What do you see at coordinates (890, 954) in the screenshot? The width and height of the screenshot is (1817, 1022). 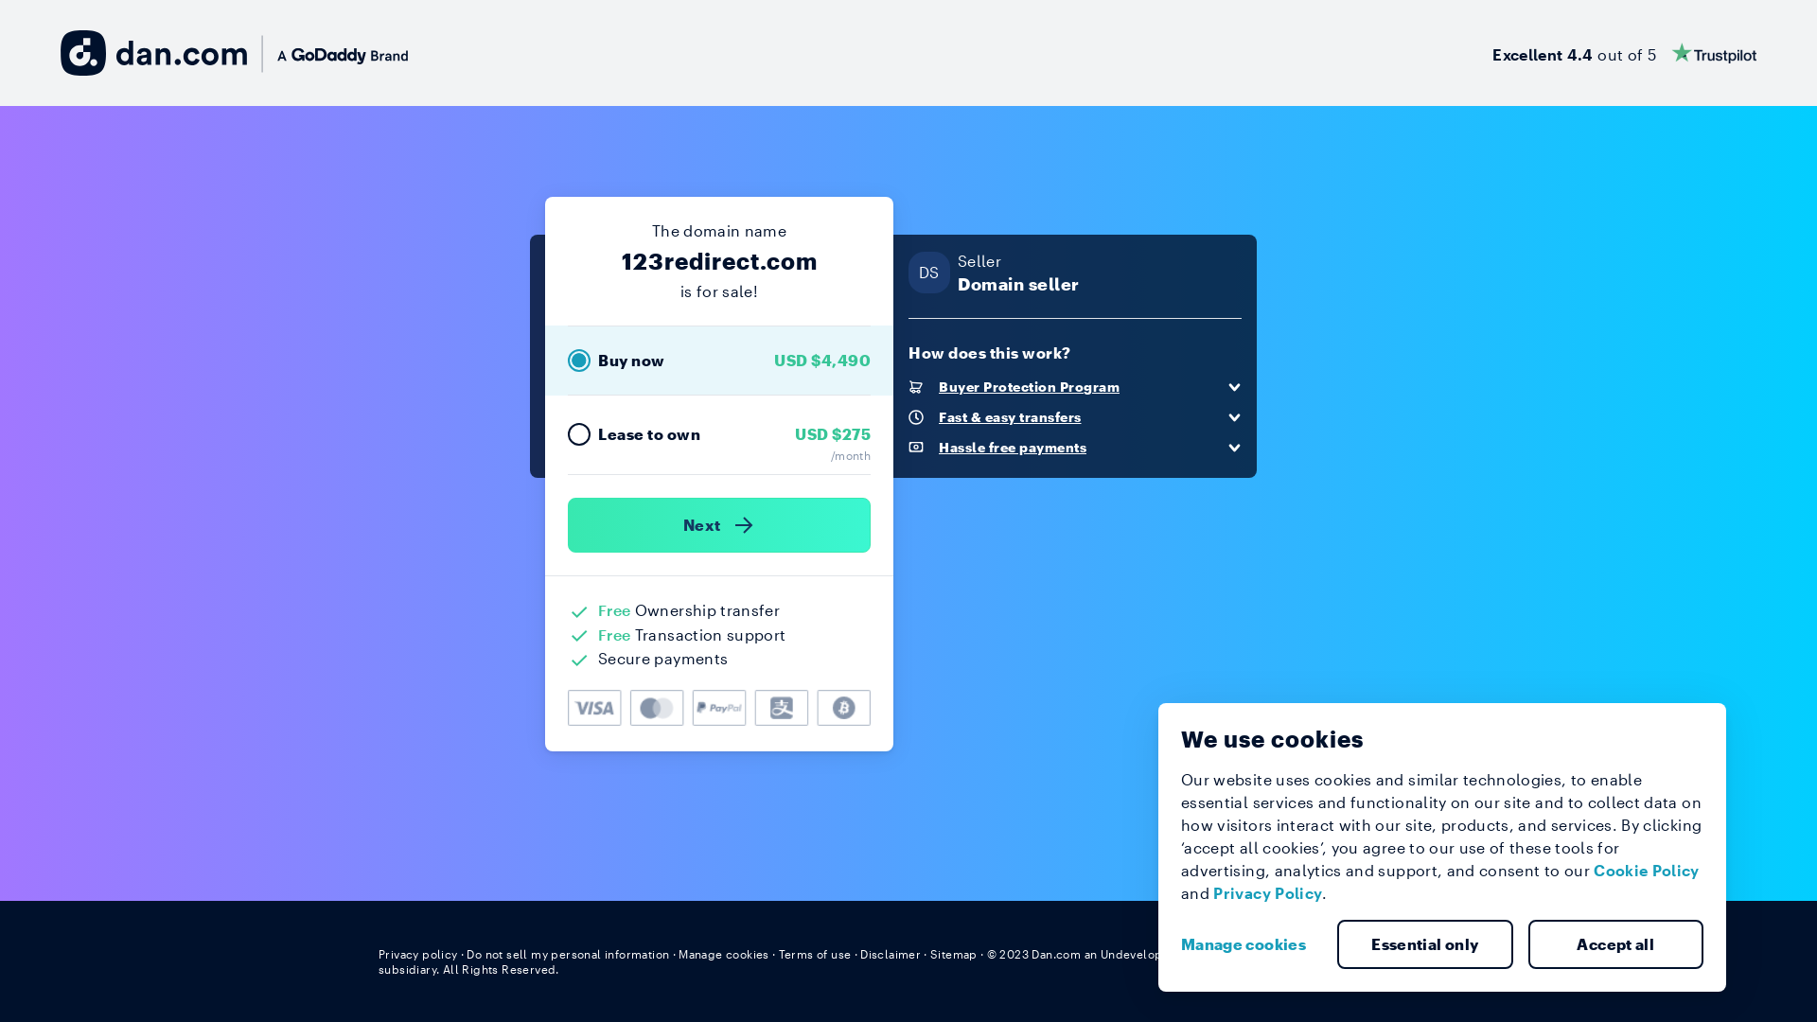 I see `Disclaimer` at bounding box center [890, 954].